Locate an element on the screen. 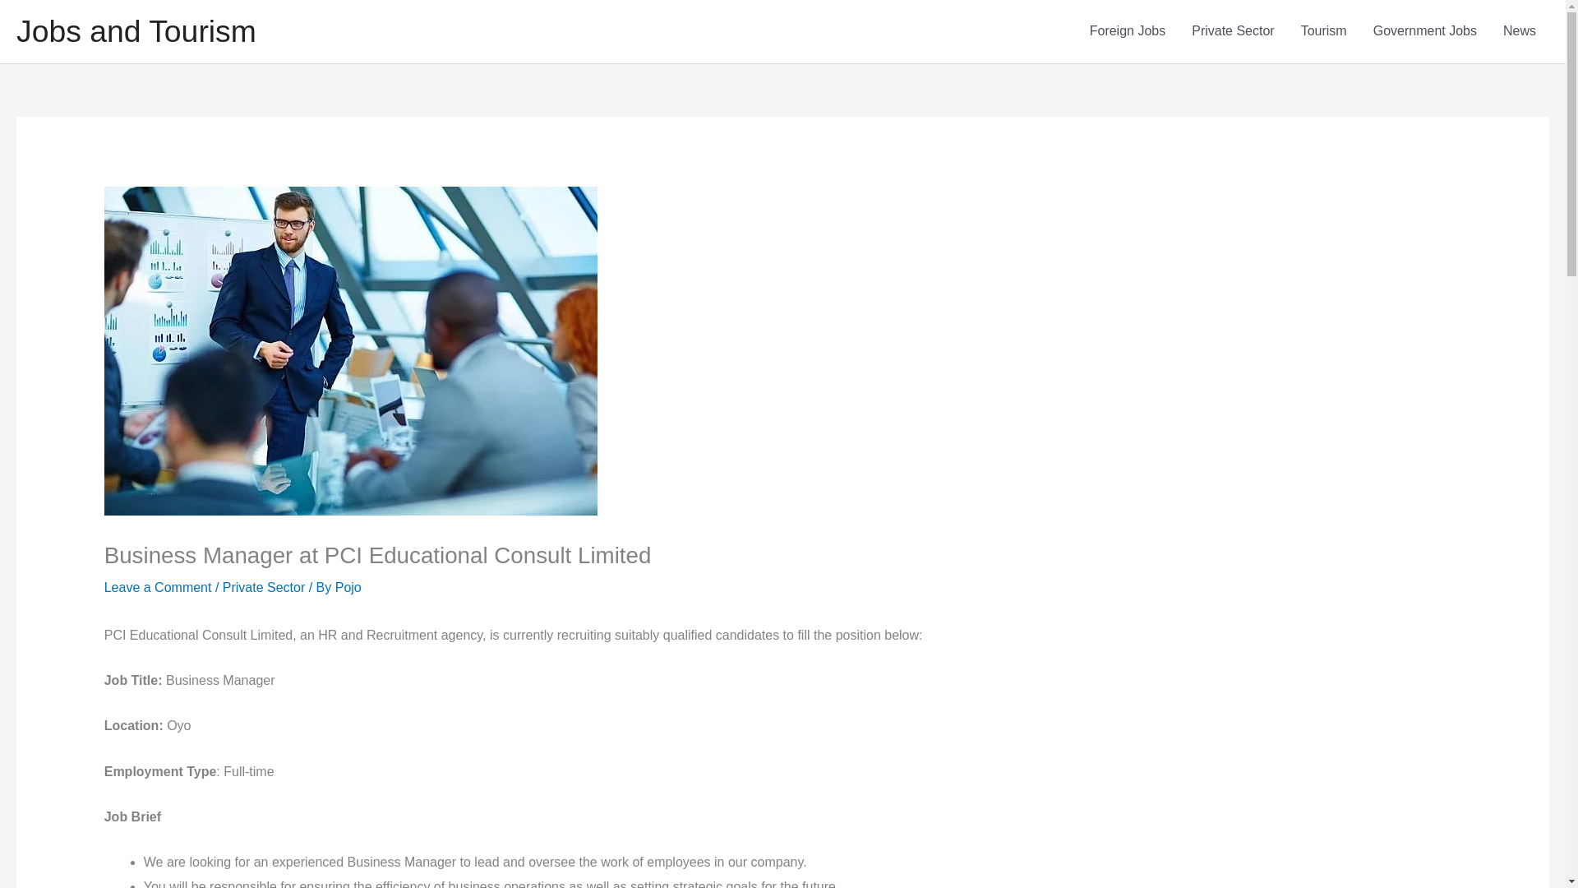 This screenshot has height=888, width=1578. Tourism is located at coordinates (1323, 31).